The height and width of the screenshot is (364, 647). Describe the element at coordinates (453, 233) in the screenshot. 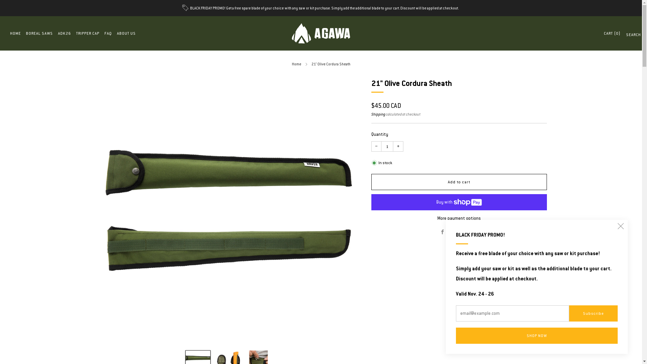

I see `Twitter` at that location.